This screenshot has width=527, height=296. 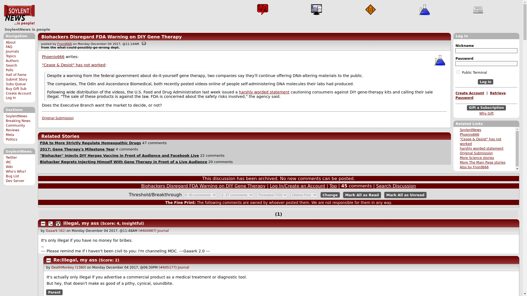 I want to click on Phoenix666, so click(x=469, y=134).